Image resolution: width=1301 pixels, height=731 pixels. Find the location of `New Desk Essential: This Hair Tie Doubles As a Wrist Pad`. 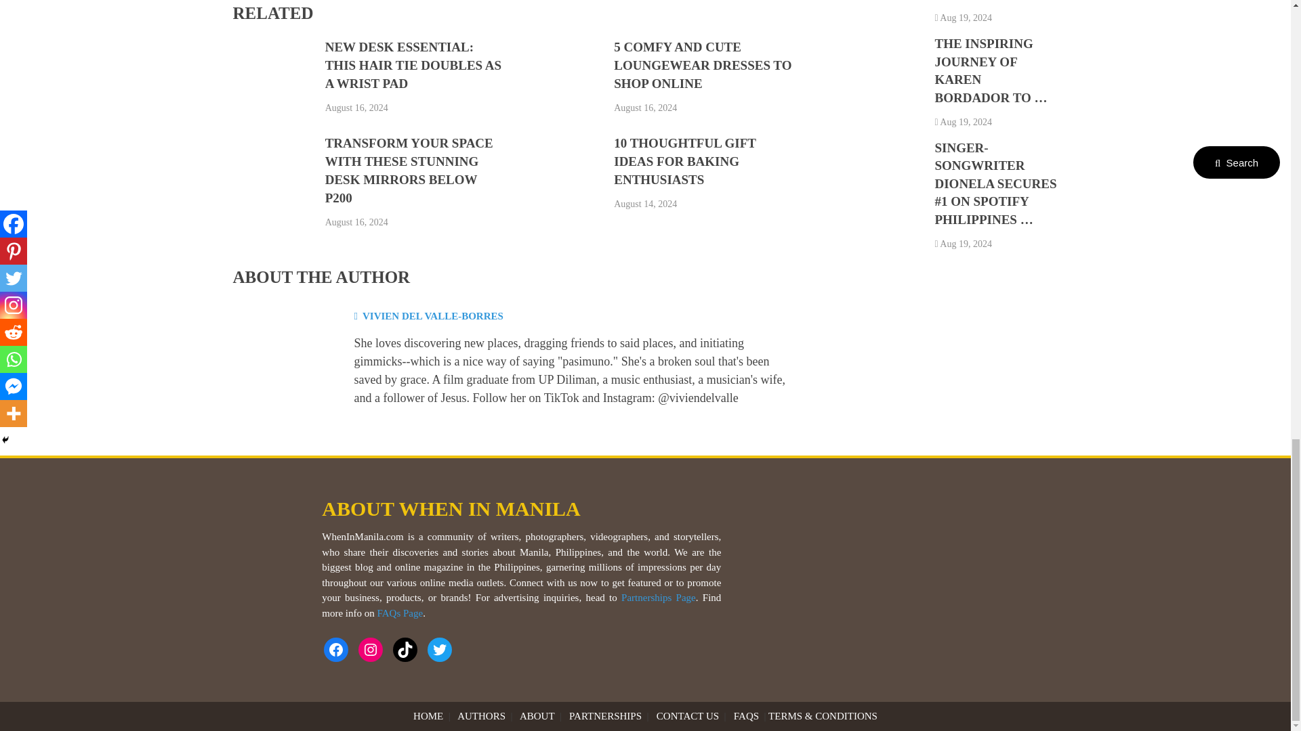

New Desk Essential: This Hair Tie Doubles As a Wrist Pad is located at coordinates (413, 65).